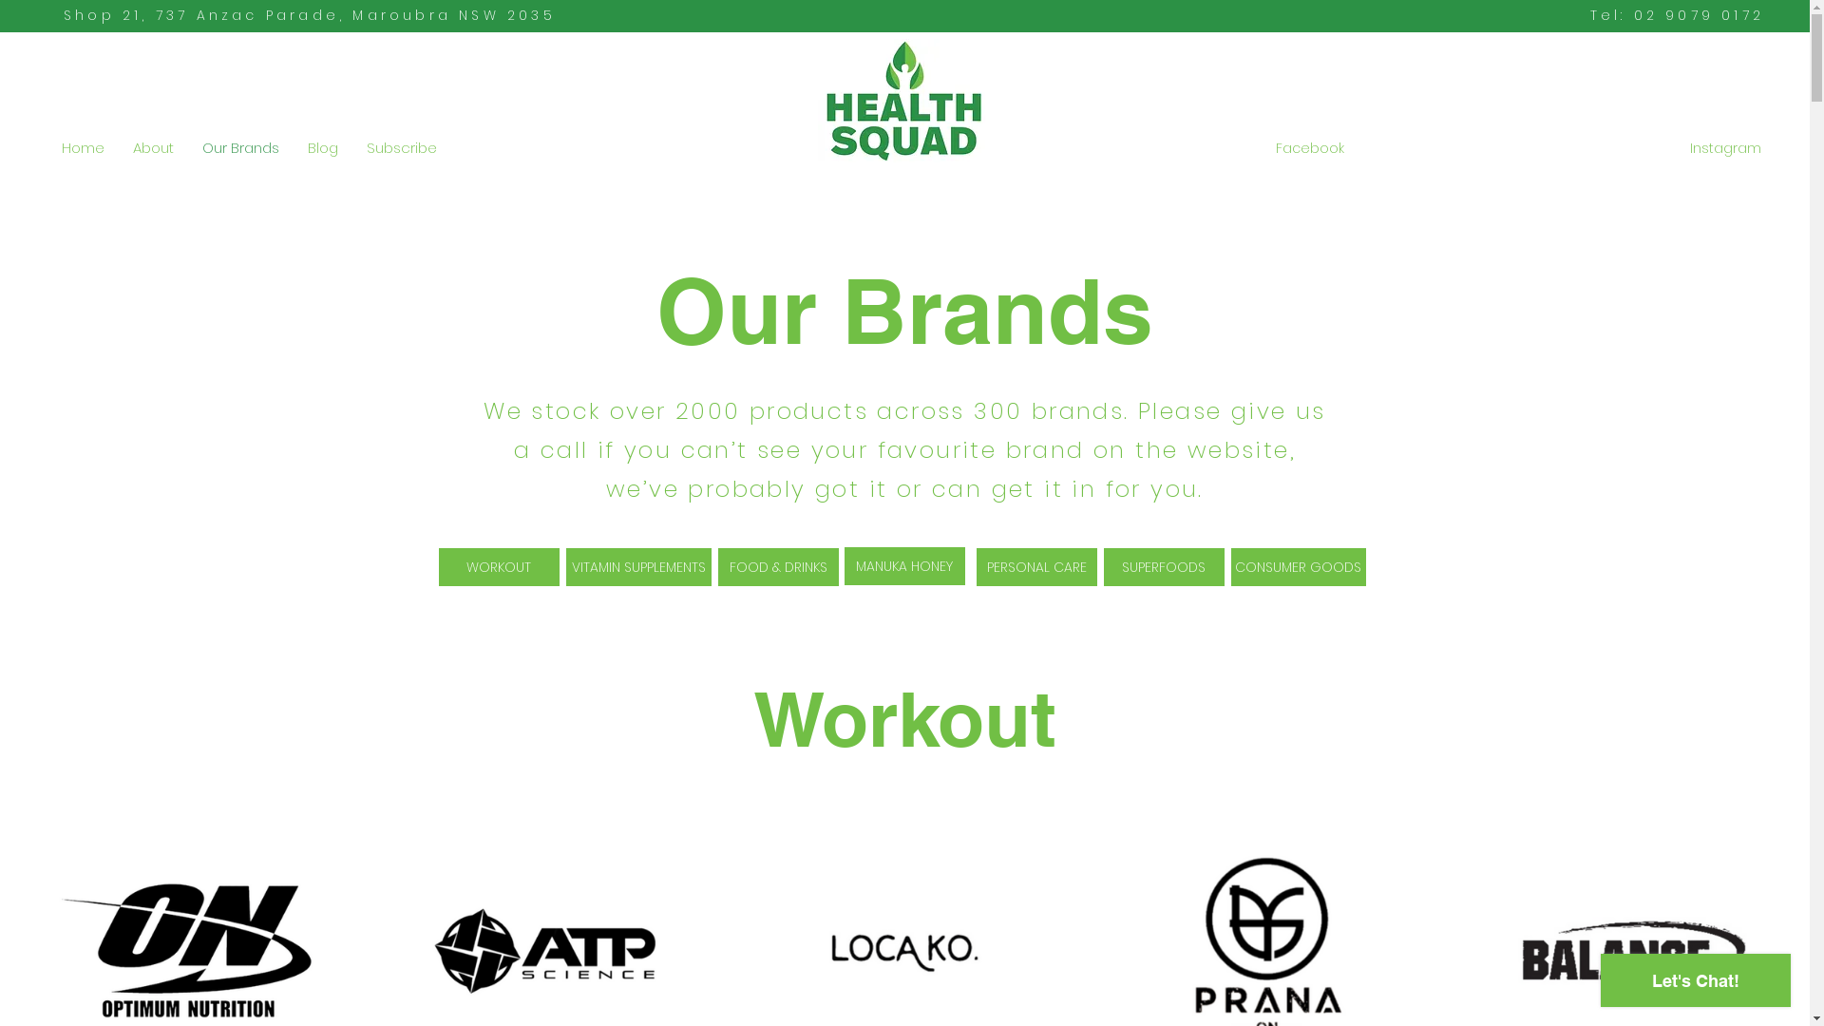 This screenshot has width=1824, height=1026. Describe the element at coordinates (402, 147) in the screenshot. I see `Subscribe` at that location.